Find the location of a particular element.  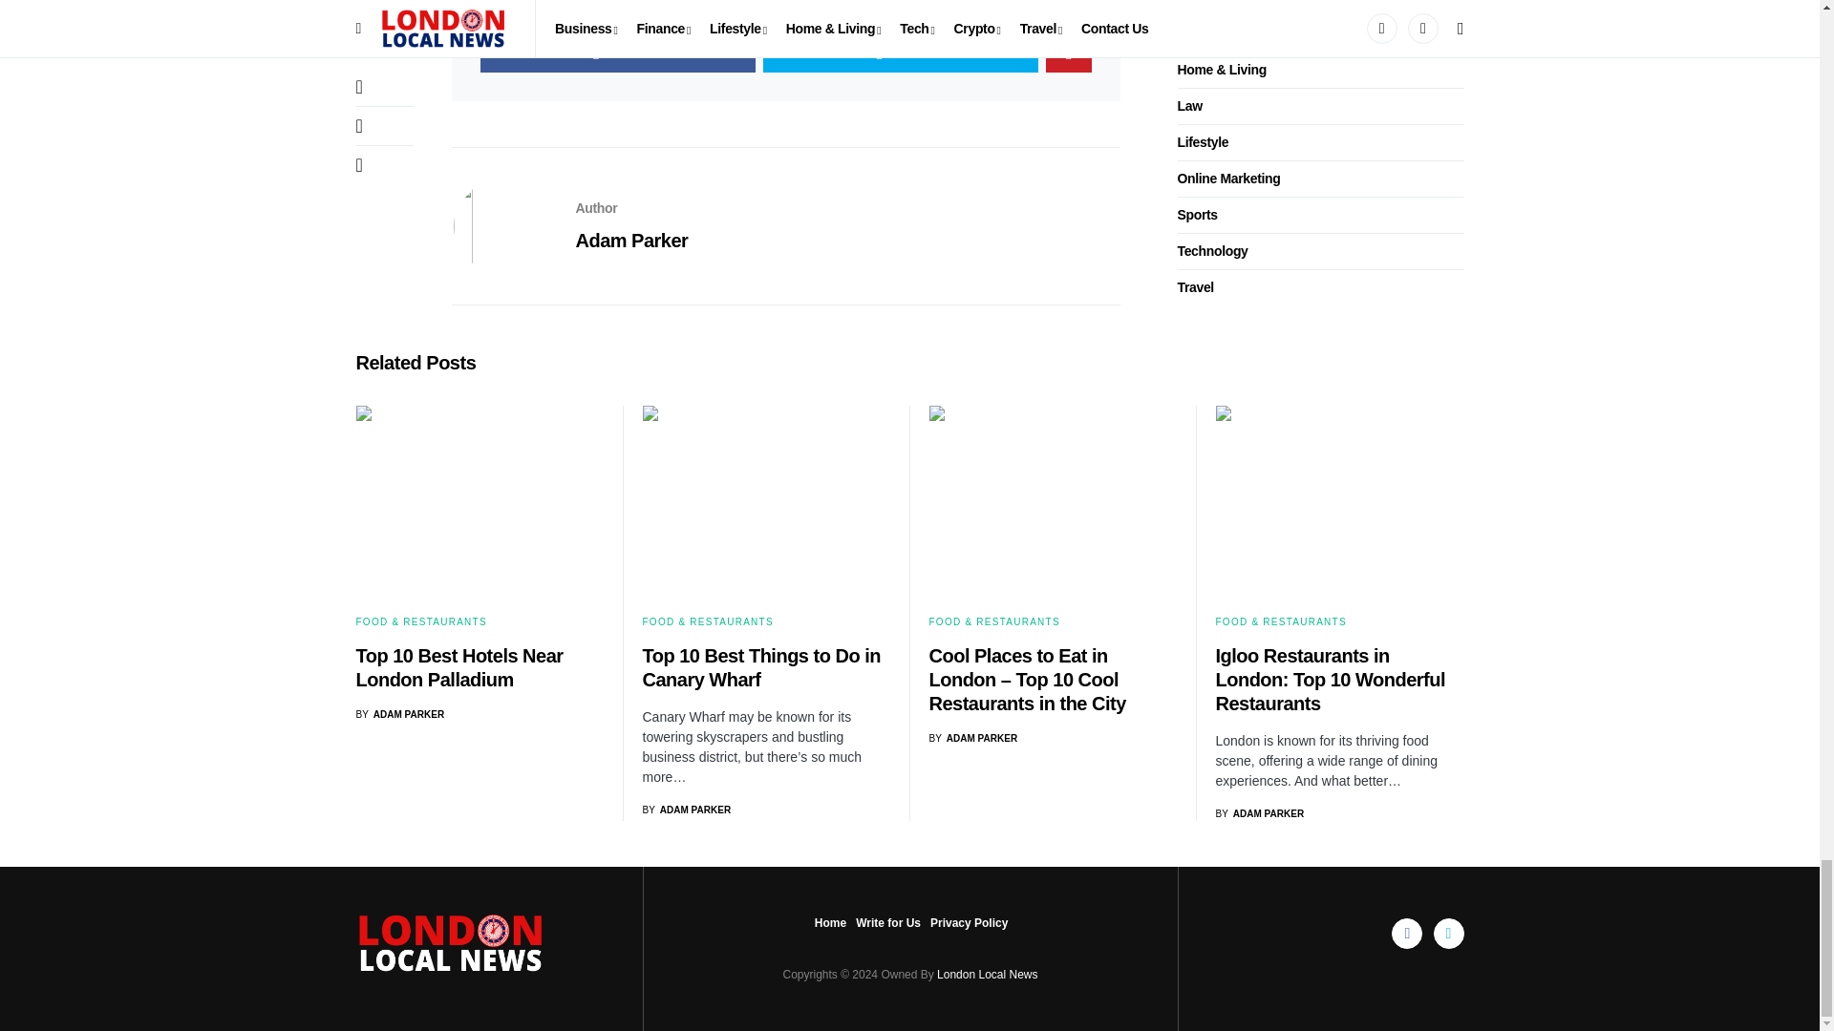

View all posts by Adam Parker is located at coordinates (686, 810).